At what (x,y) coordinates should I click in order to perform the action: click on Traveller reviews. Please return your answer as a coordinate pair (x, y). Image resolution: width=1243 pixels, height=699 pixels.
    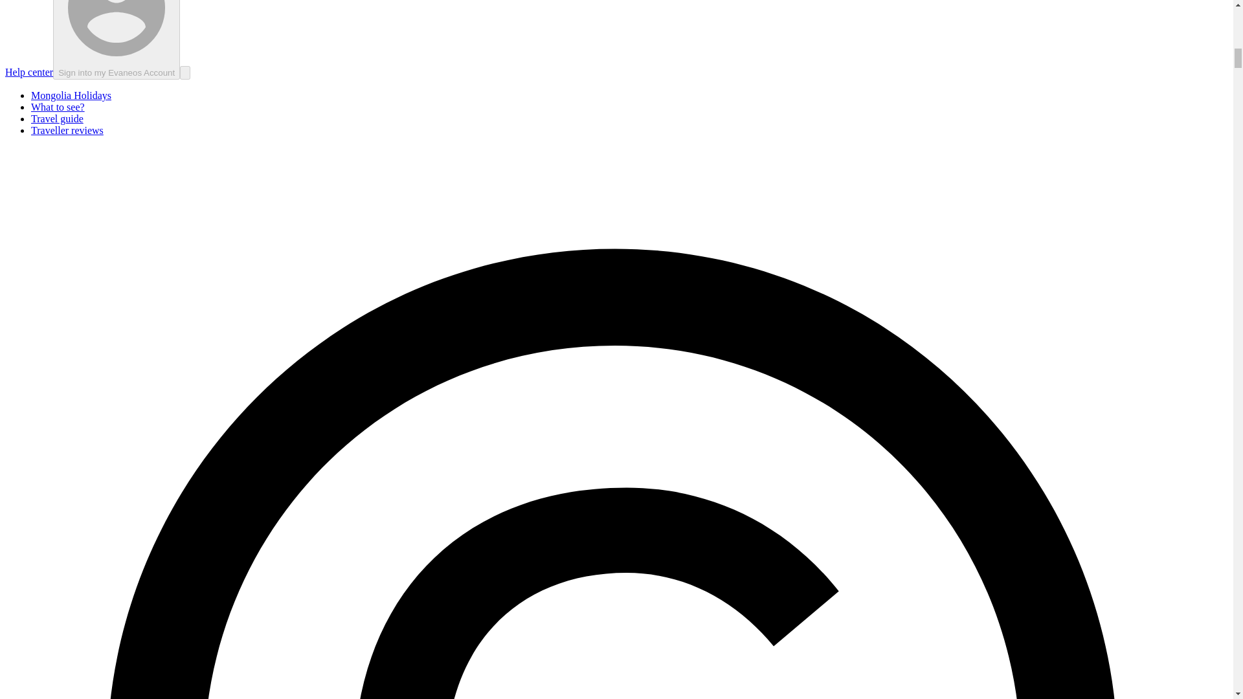
    Looking at the image, I should click on (67, 130).